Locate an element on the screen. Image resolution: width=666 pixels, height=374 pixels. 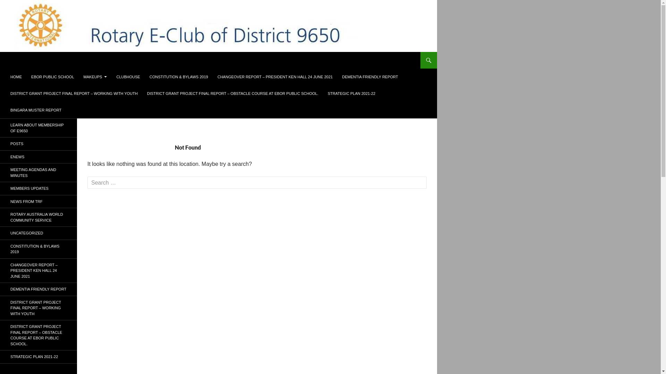
CLUBHOUSE is located at coordinates (128, 77).